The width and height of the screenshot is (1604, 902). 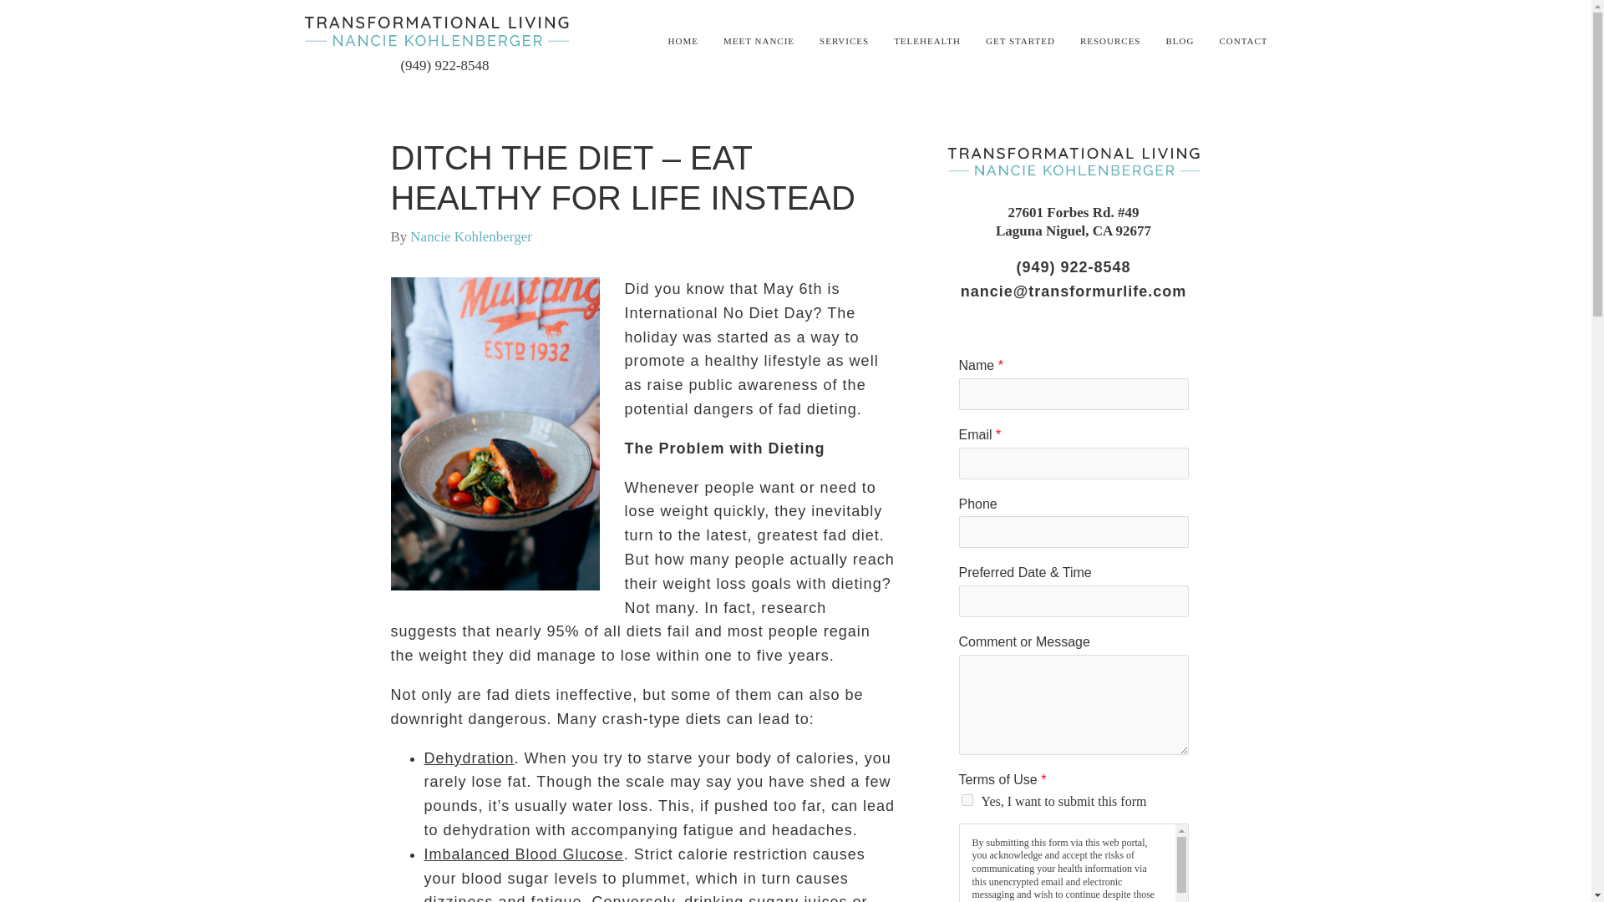 I want to click on SERVICES, so click(x=844, y=40).